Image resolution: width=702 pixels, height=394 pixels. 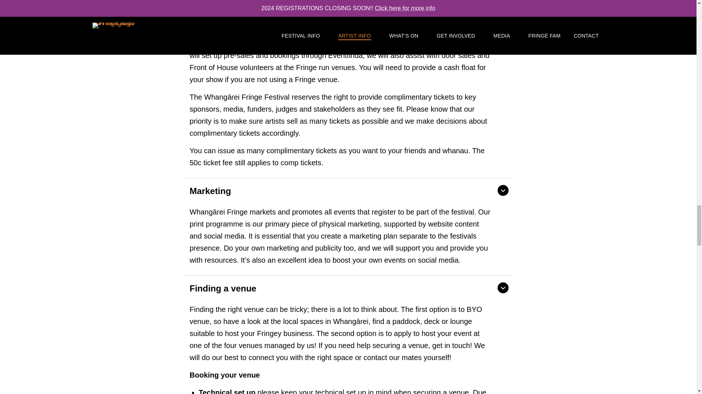 I want to click on Marketing, so click(x=348, y=190).